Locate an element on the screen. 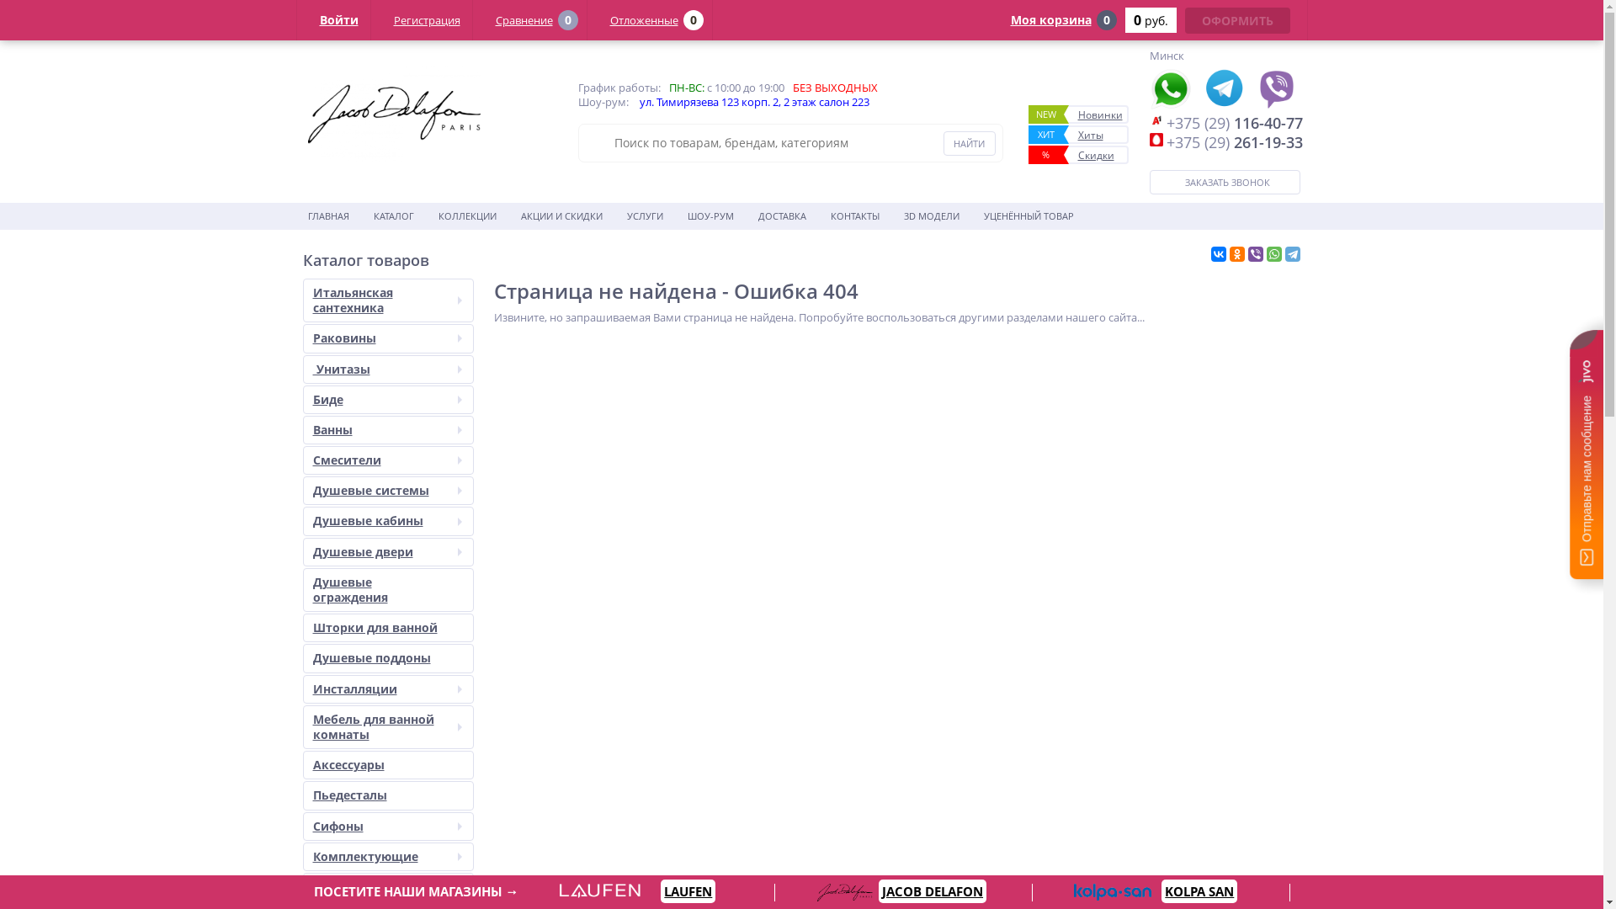 The height and width of the screenshot is (909, 1616). LAUFEN is located at coordinates (688, 891).